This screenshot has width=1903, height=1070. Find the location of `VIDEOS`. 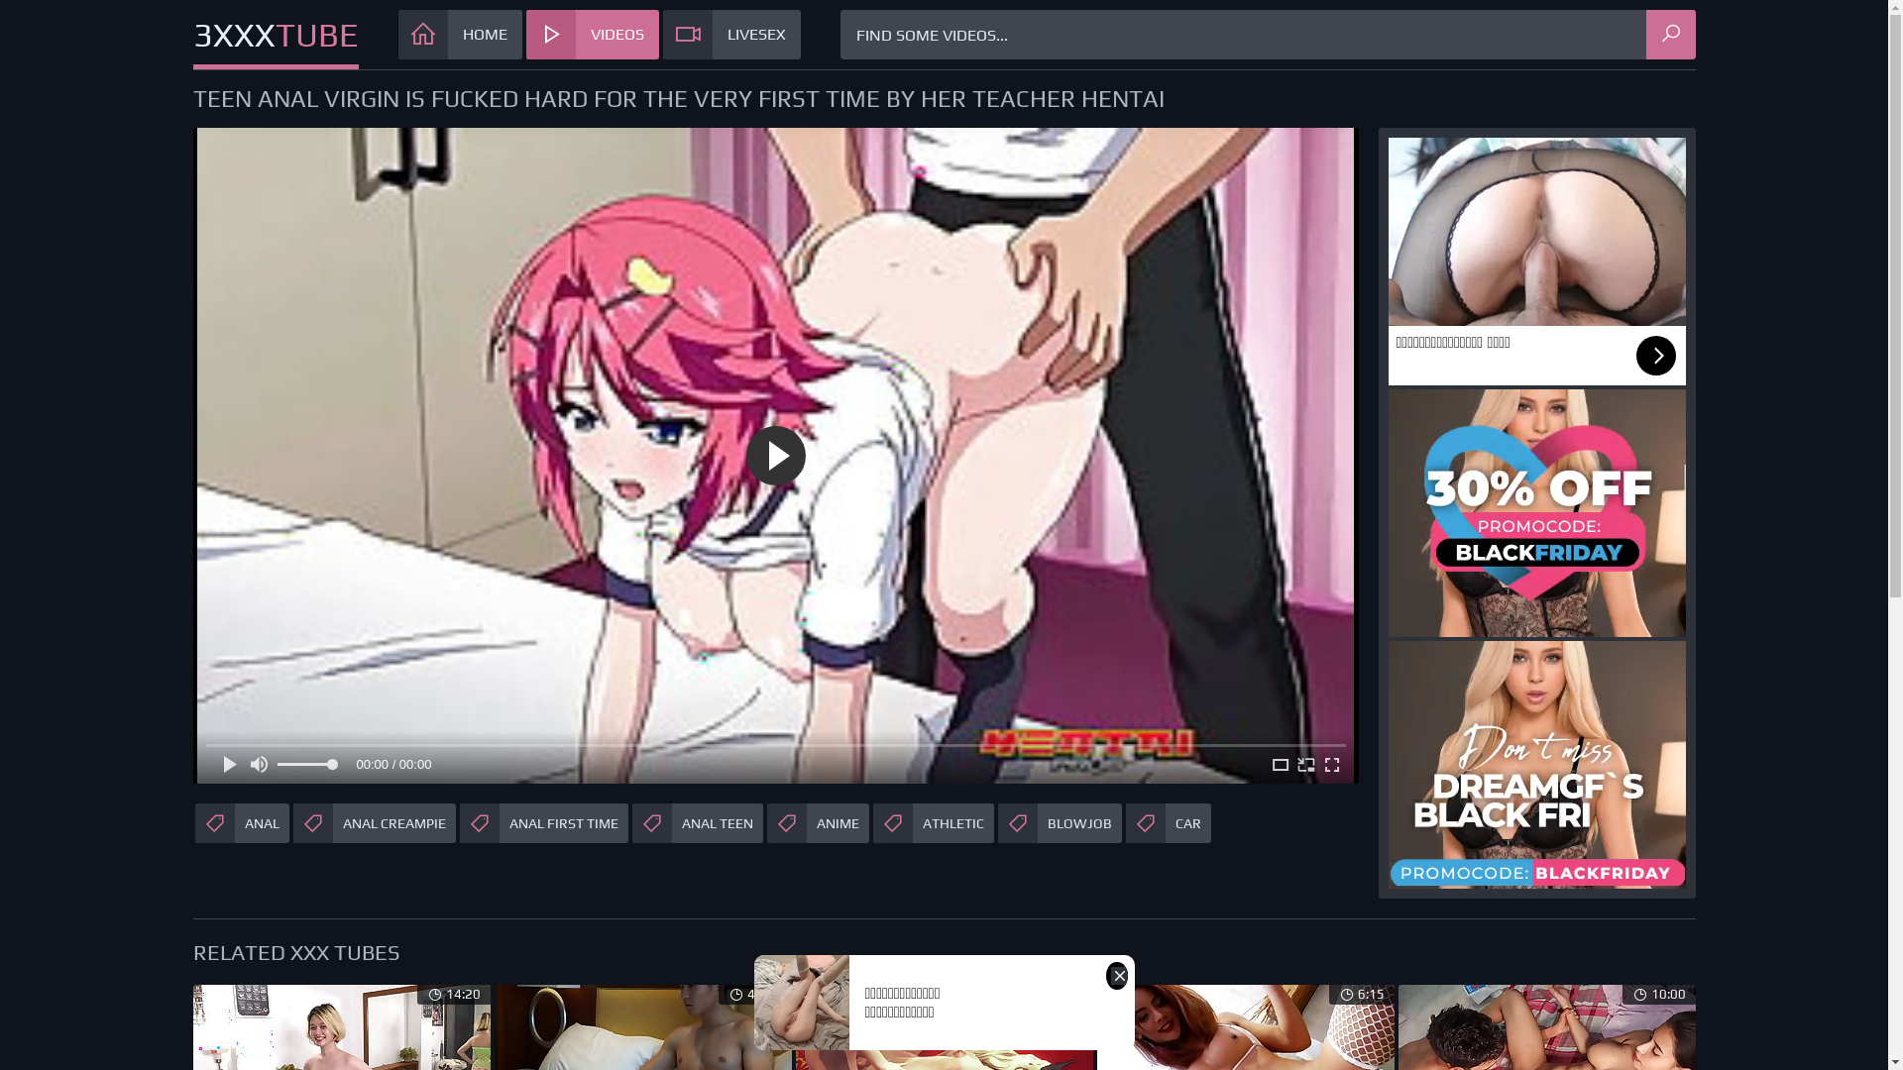

VIDEOS is located at coordinates (592, 35).